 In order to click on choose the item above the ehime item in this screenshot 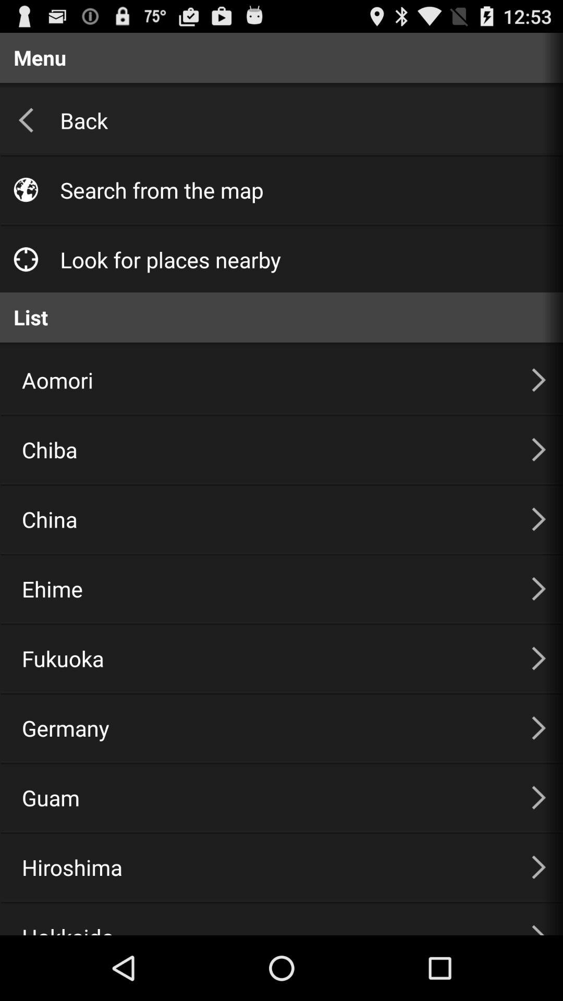, I will do `click(264, 519)`.